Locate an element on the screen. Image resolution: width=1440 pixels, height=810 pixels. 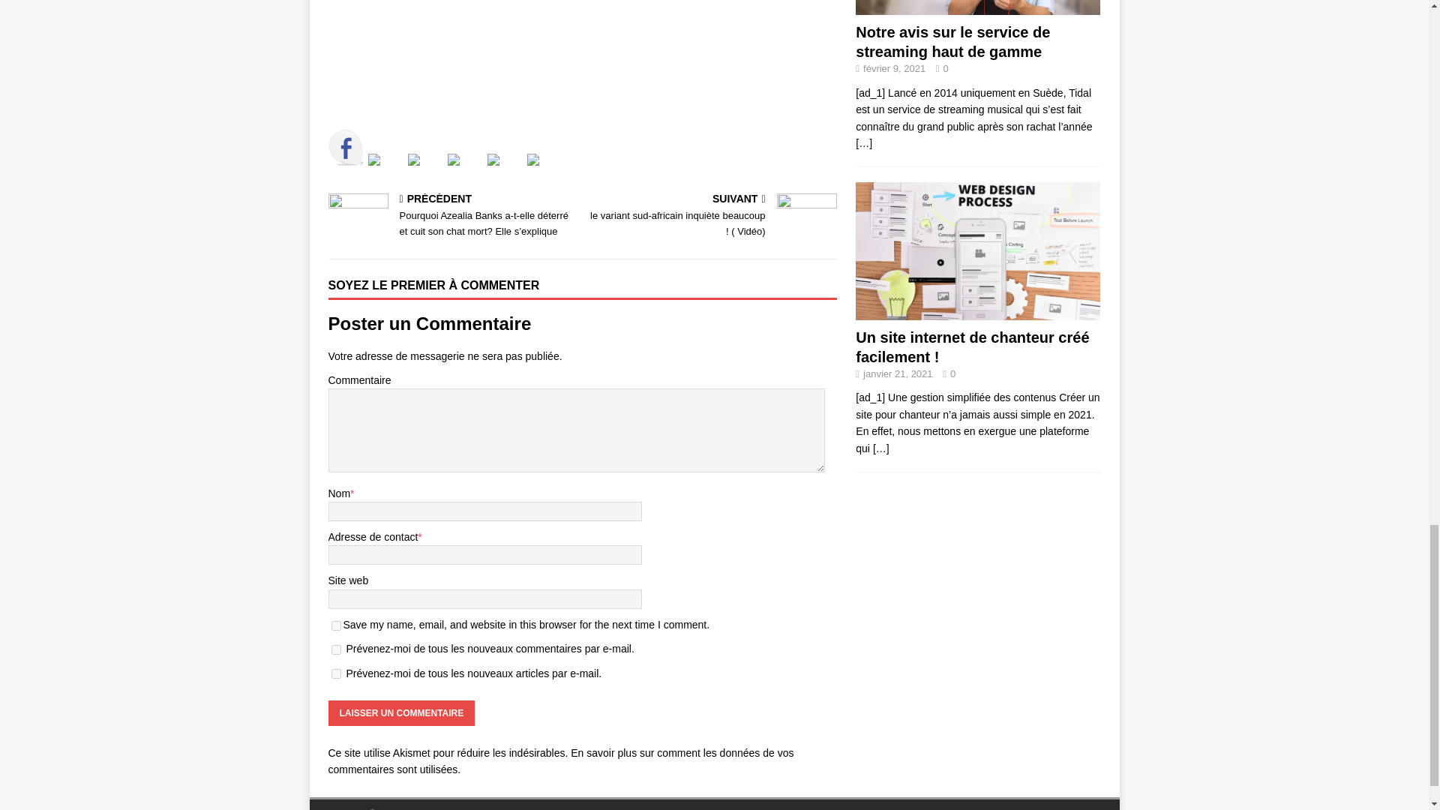
Share by email is located at coordinates (544, 171).